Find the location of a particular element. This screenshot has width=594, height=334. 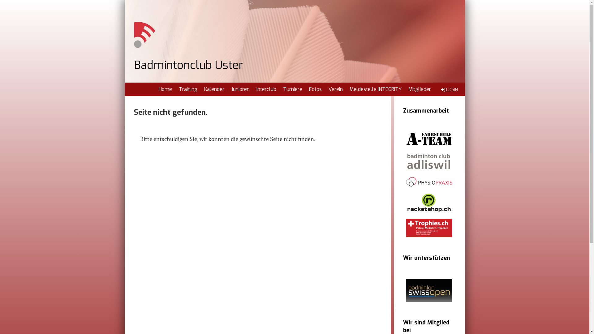

Turniere is located at coordinates (293, 89).